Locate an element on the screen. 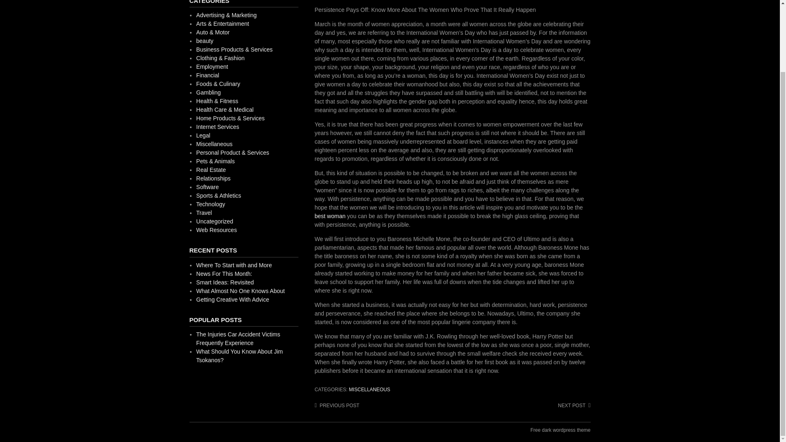  Relationships is located at coordinates (213, 178).